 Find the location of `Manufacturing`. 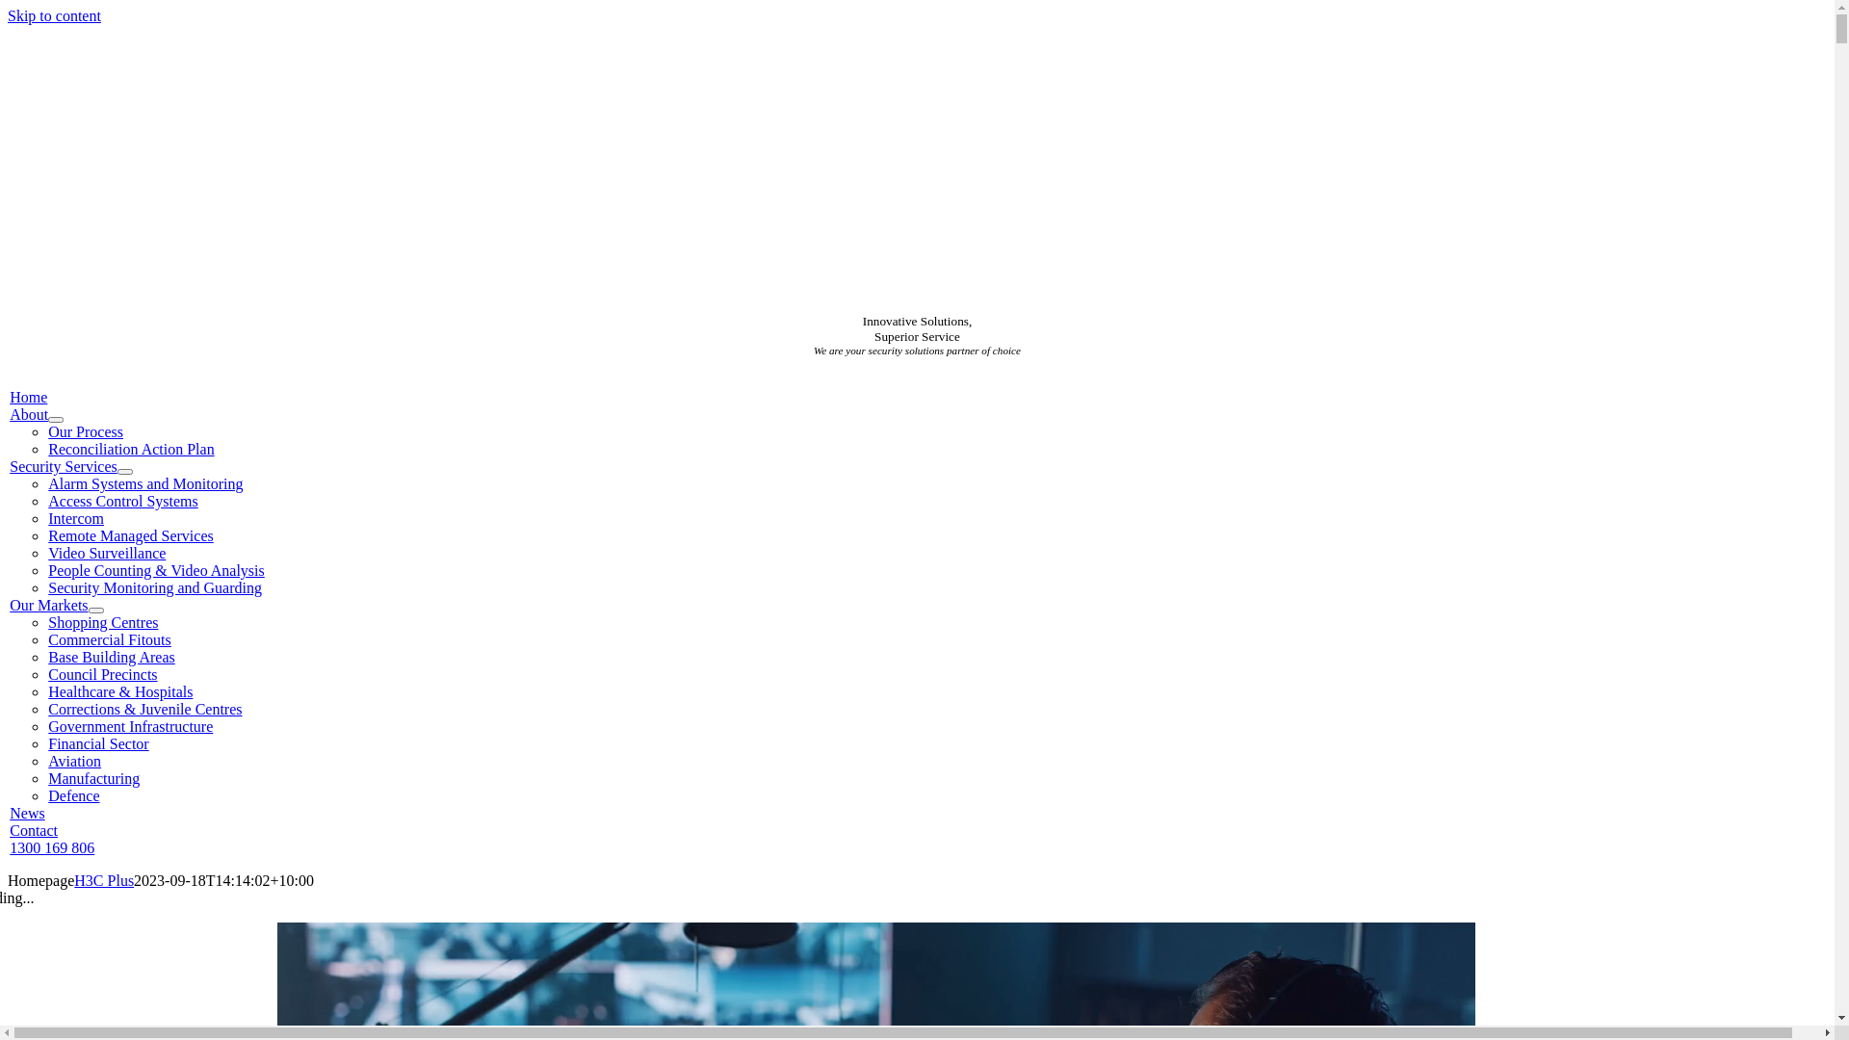

Manufacturing is located at coordinates (94, 778).